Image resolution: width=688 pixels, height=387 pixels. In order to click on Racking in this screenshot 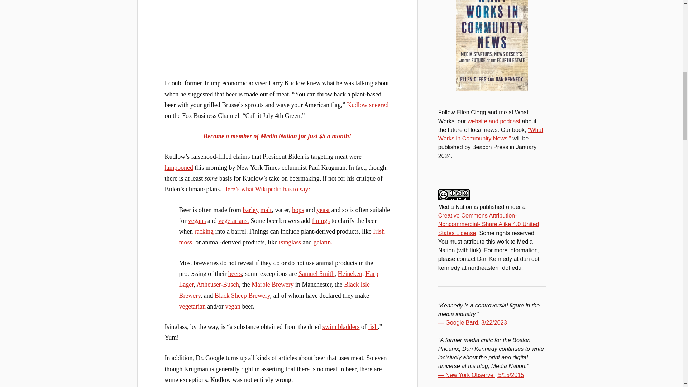, I will do `click(204, 231)`.